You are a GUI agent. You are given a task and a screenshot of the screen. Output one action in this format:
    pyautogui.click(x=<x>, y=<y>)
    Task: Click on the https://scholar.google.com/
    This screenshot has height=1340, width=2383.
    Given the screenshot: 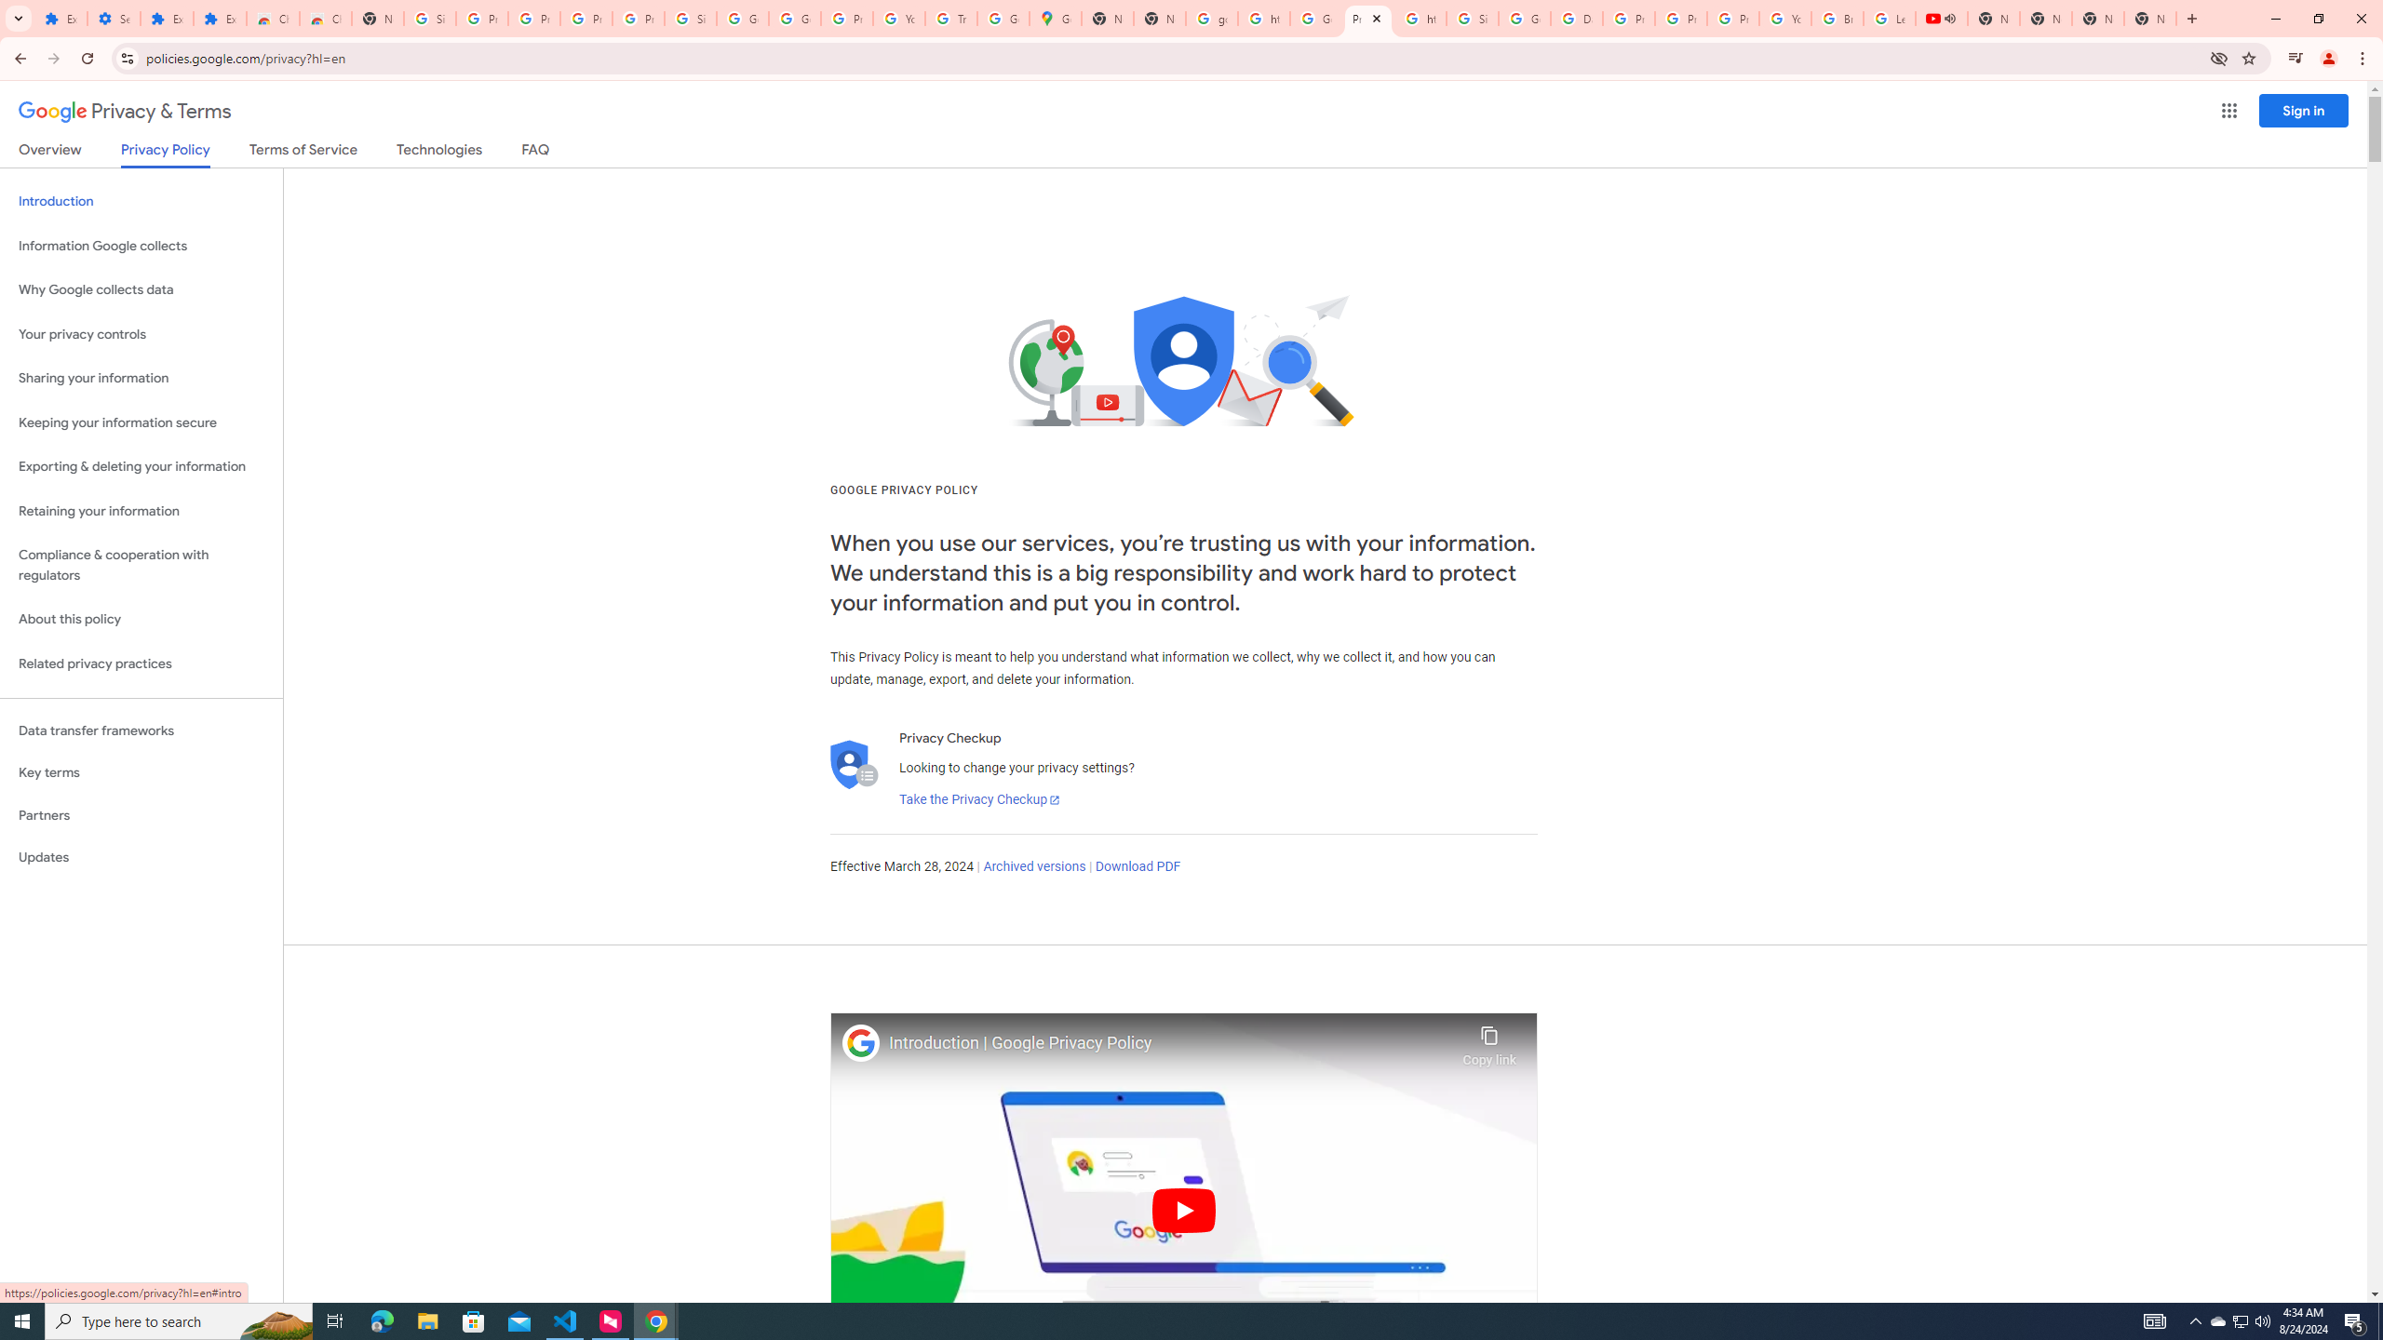 What is the action you would take?
    pyautogui.click(x=1264, y=19)
    